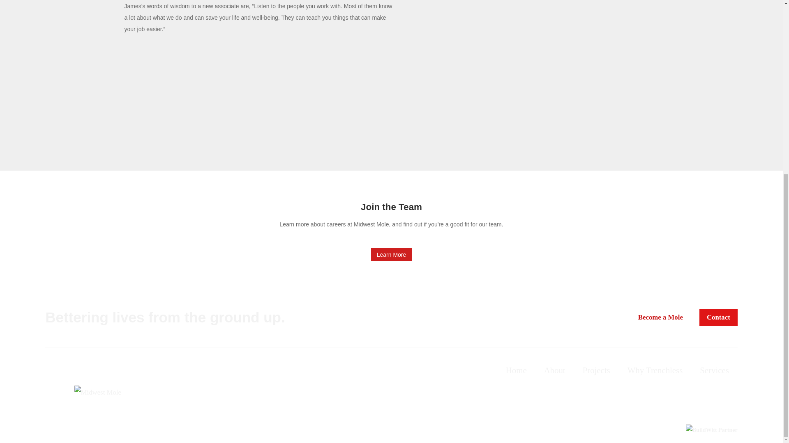 The width and height of the screenshot is (789, 443). I want to click on Home, so click(516, 370).